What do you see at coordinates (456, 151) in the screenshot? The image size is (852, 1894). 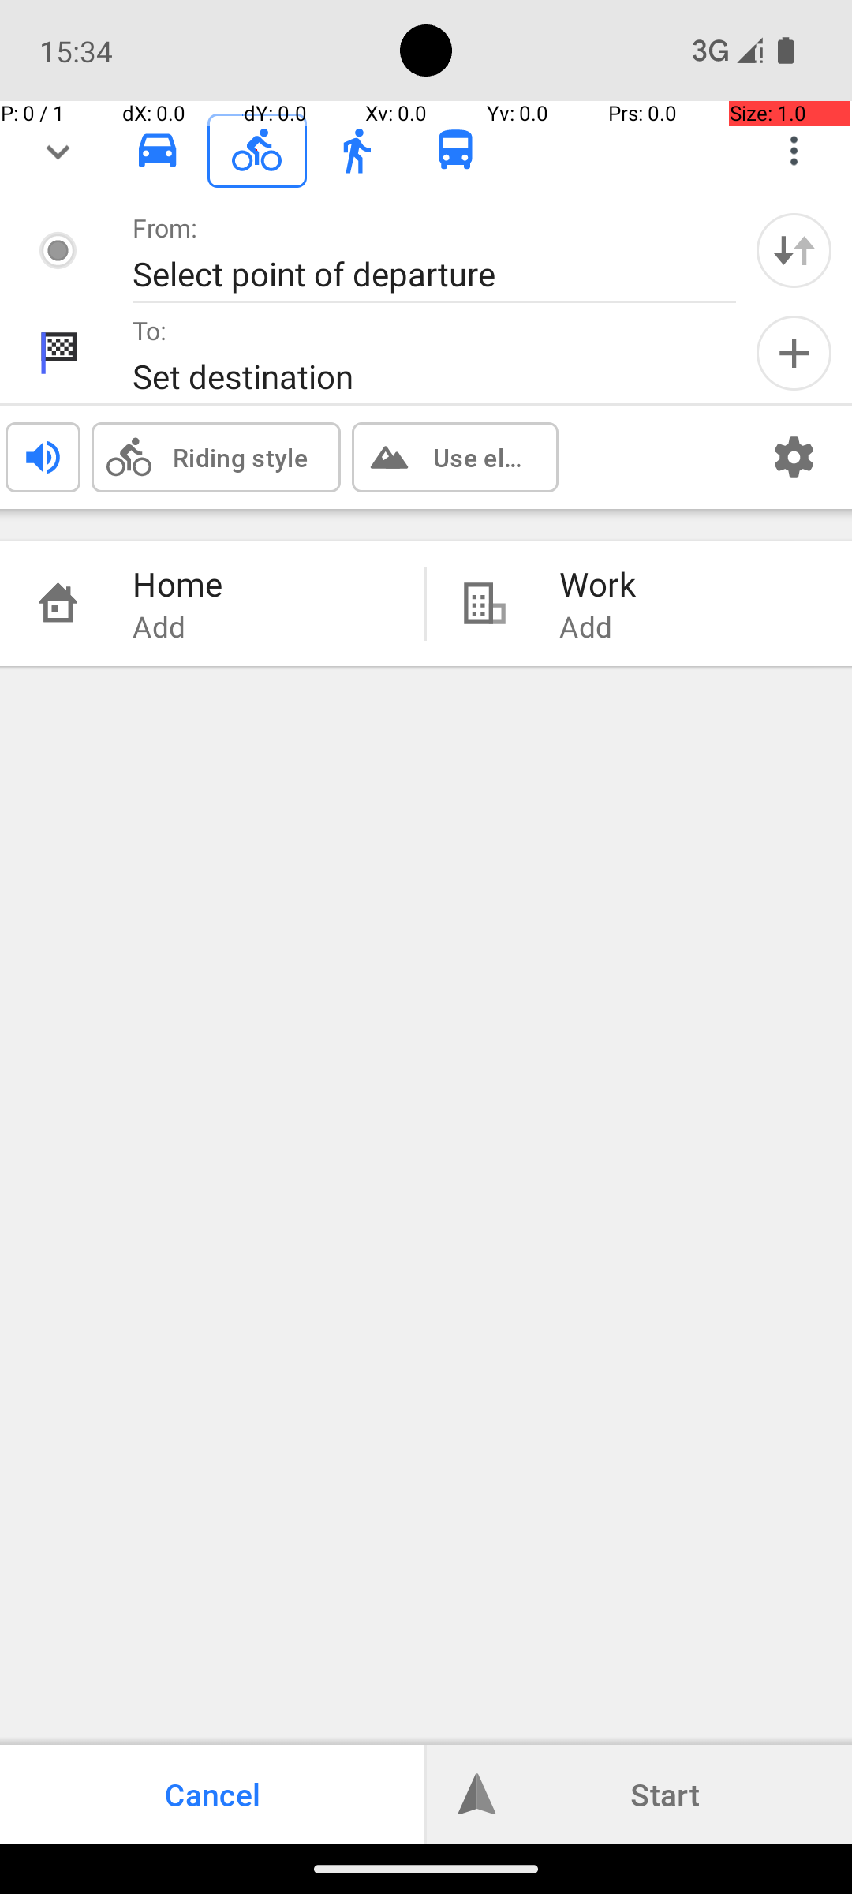 I see `Public transport` at bounding box center [456, 151].